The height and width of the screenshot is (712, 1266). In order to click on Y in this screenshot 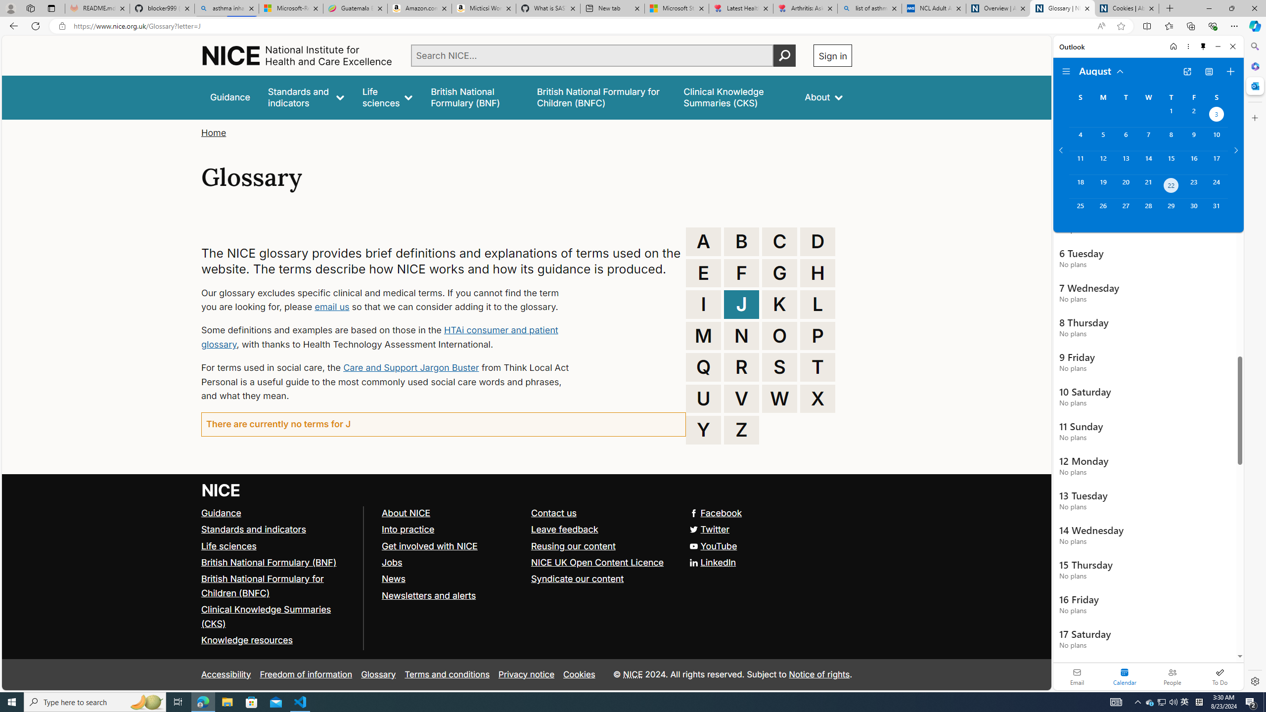, I will do `click(704, 430)`.